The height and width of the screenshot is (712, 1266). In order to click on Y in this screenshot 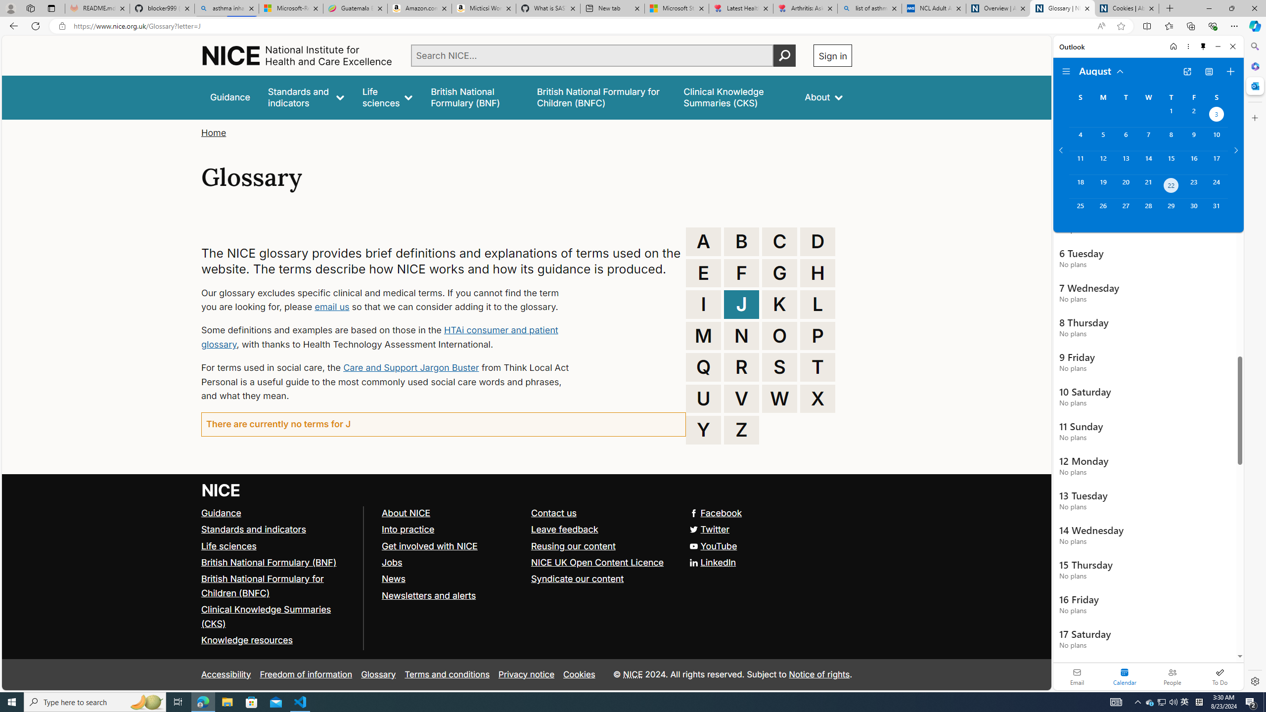, I will do `click(704, 430)`.